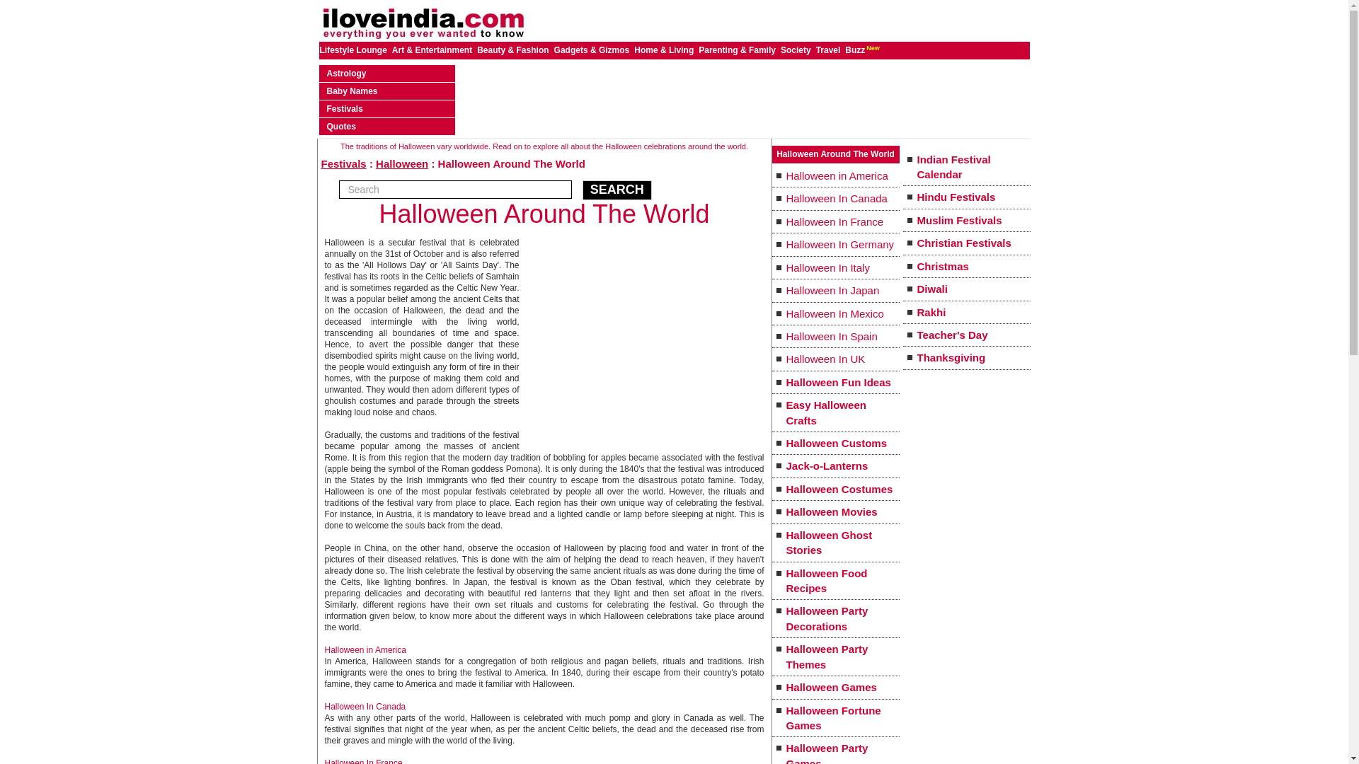 The image size is (1359, 764). What do you see at coordinates (341, 126) in the screenshot?
I see `Quotes` at bounding box center [341, 126].